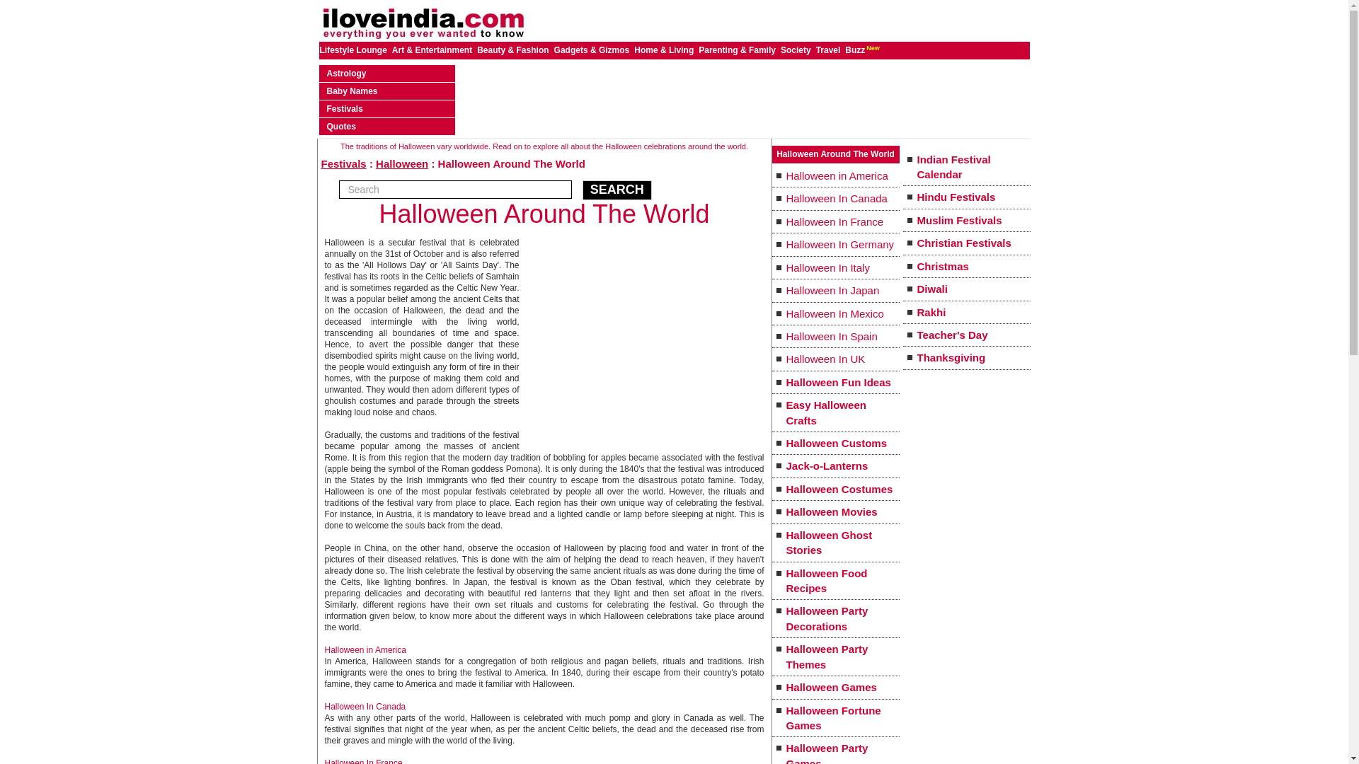 The image size is (1359, 764). What do you see at coordinates (341, 126) in the screenshot?
I see `Quotes` at bounding box center [341, 126].